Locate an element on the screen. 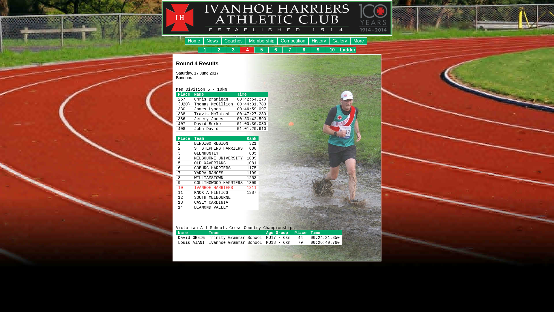  Membership is located at coordinates (262, 41).